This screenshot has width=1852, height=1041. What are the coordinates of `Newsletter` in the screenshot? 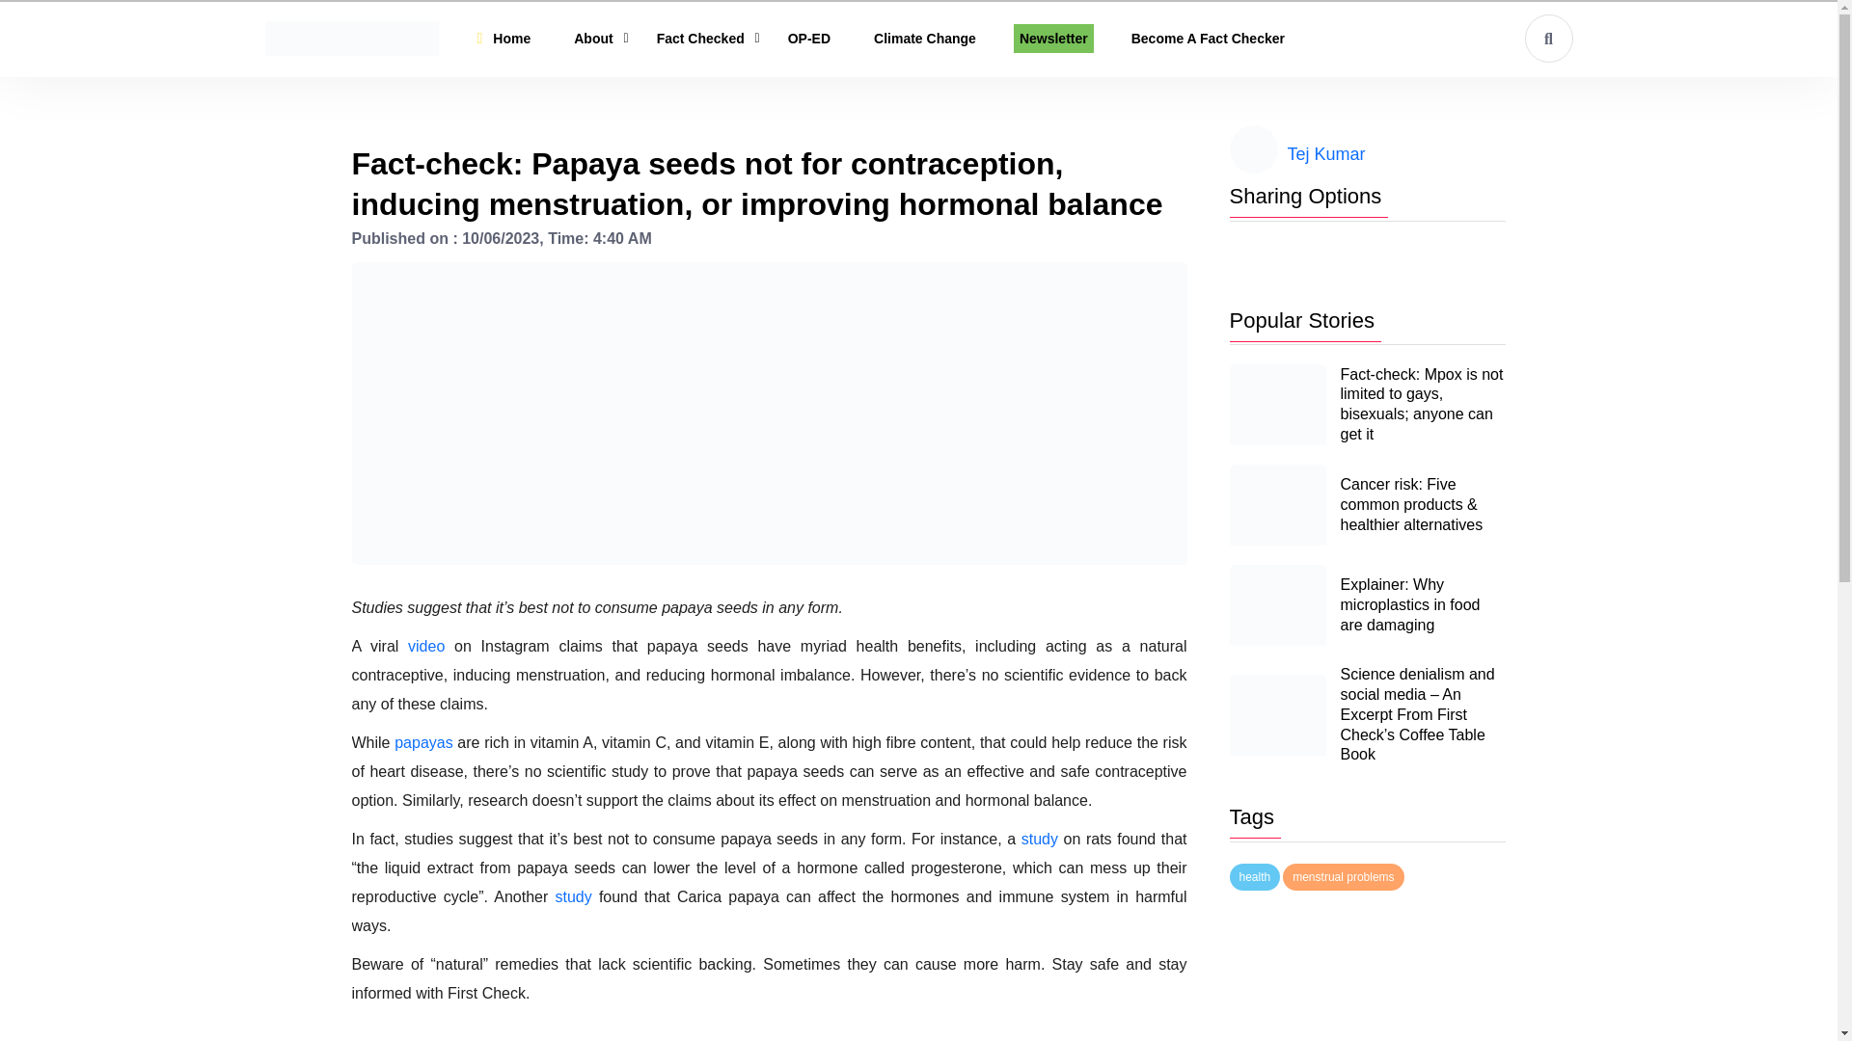 It's located at (1053, 39).